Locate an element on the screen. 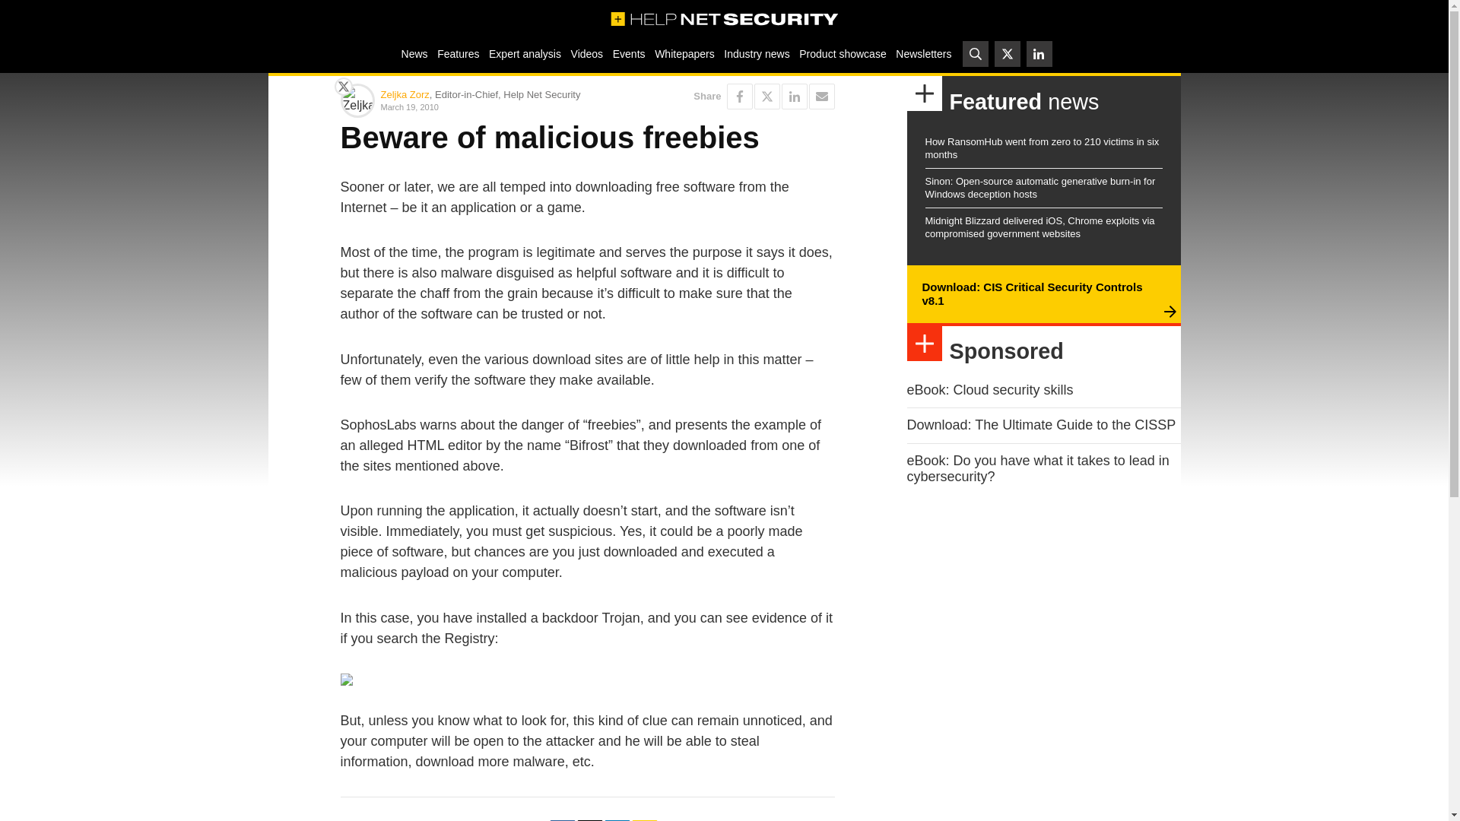 The height and width of the screenshot is (821, 1460). Expert analysis is located at coordinates (525, 53).